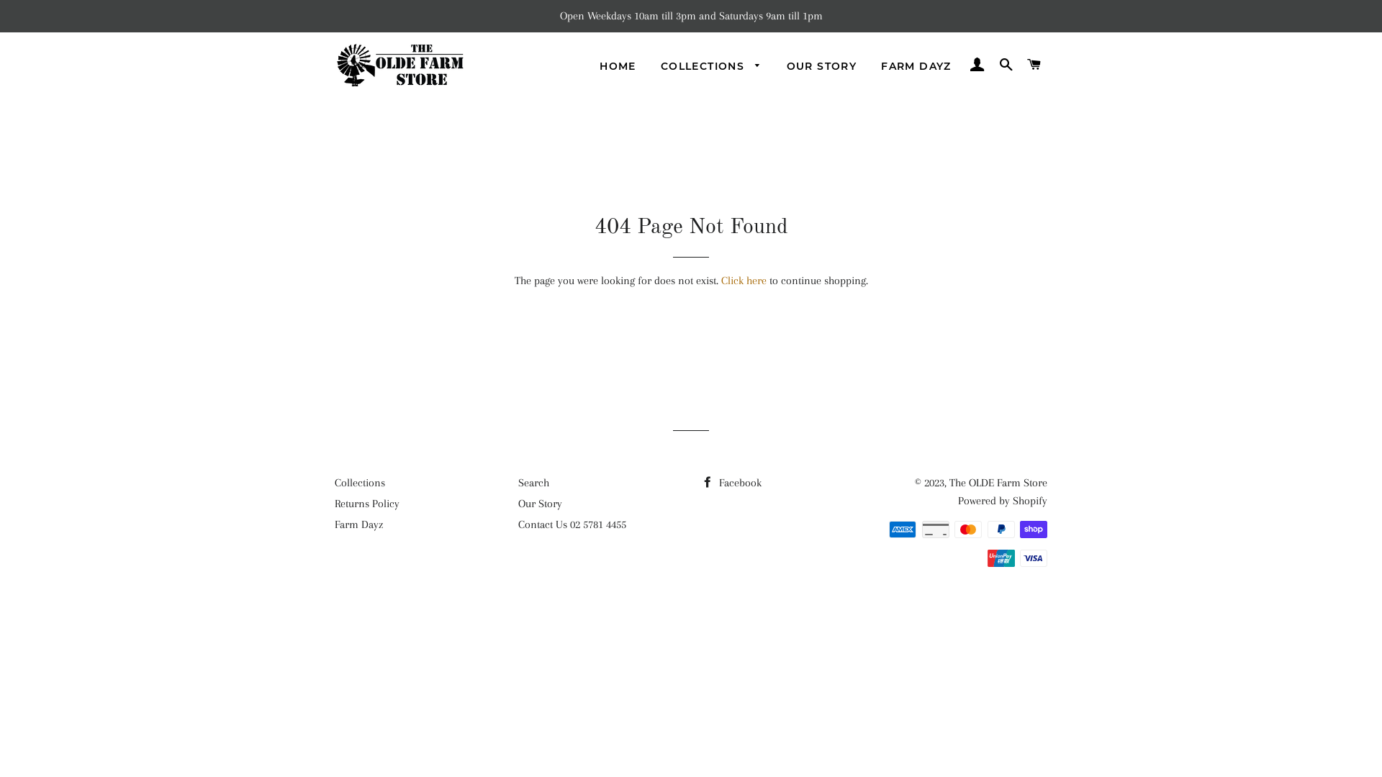 The image size is (1382, 777). What do you see at coordinates (618, 67) in the screenshot?
I see `HOME` at bounding box center [618, 67].